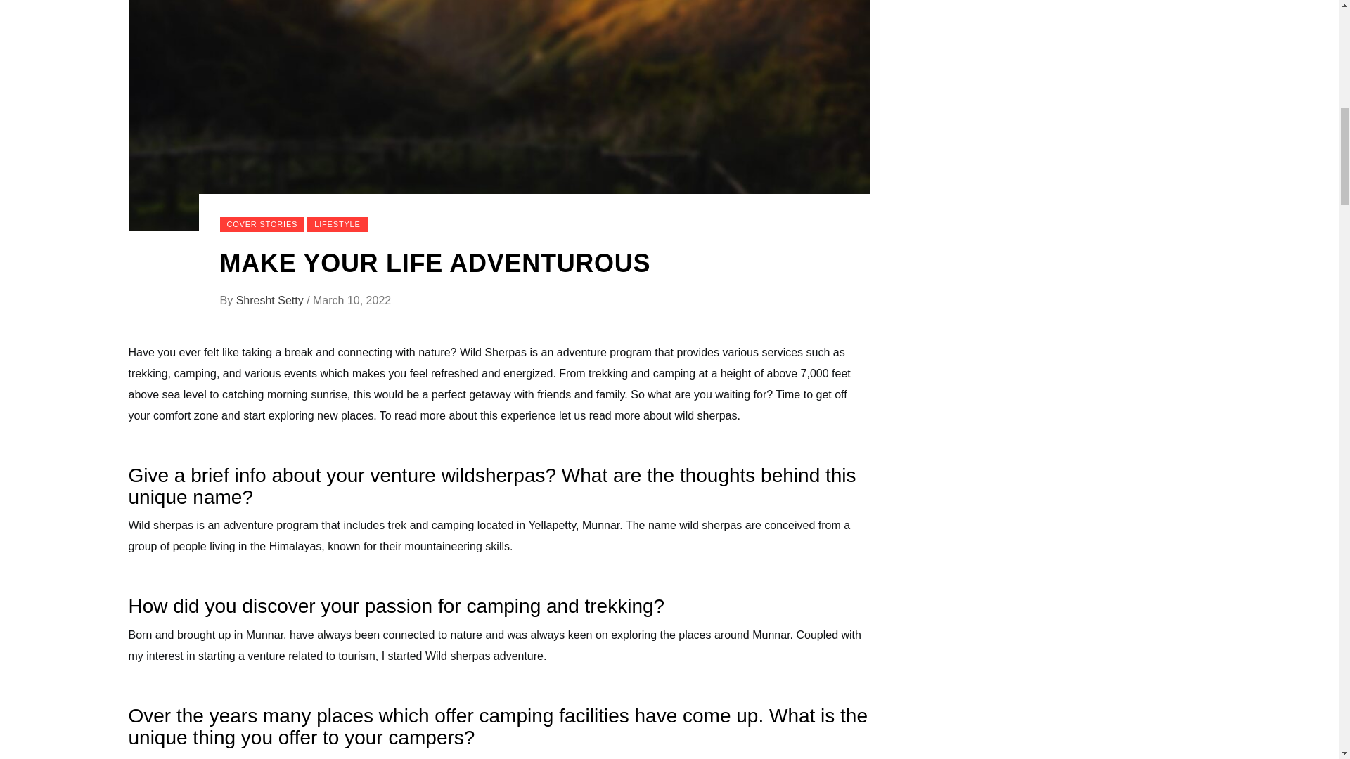 The width and height of the screenshot is (1350, 759). I want to click on COVER STORIES, so click(262, 224).